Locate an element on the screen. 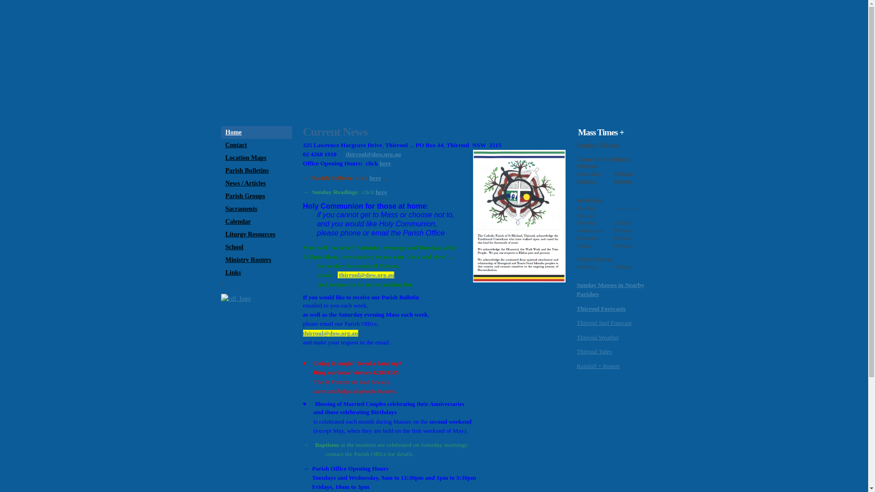 The height and width of the screenshot is (492, 875). thirroul@dow.org.au is located at coordinates (374, 154).